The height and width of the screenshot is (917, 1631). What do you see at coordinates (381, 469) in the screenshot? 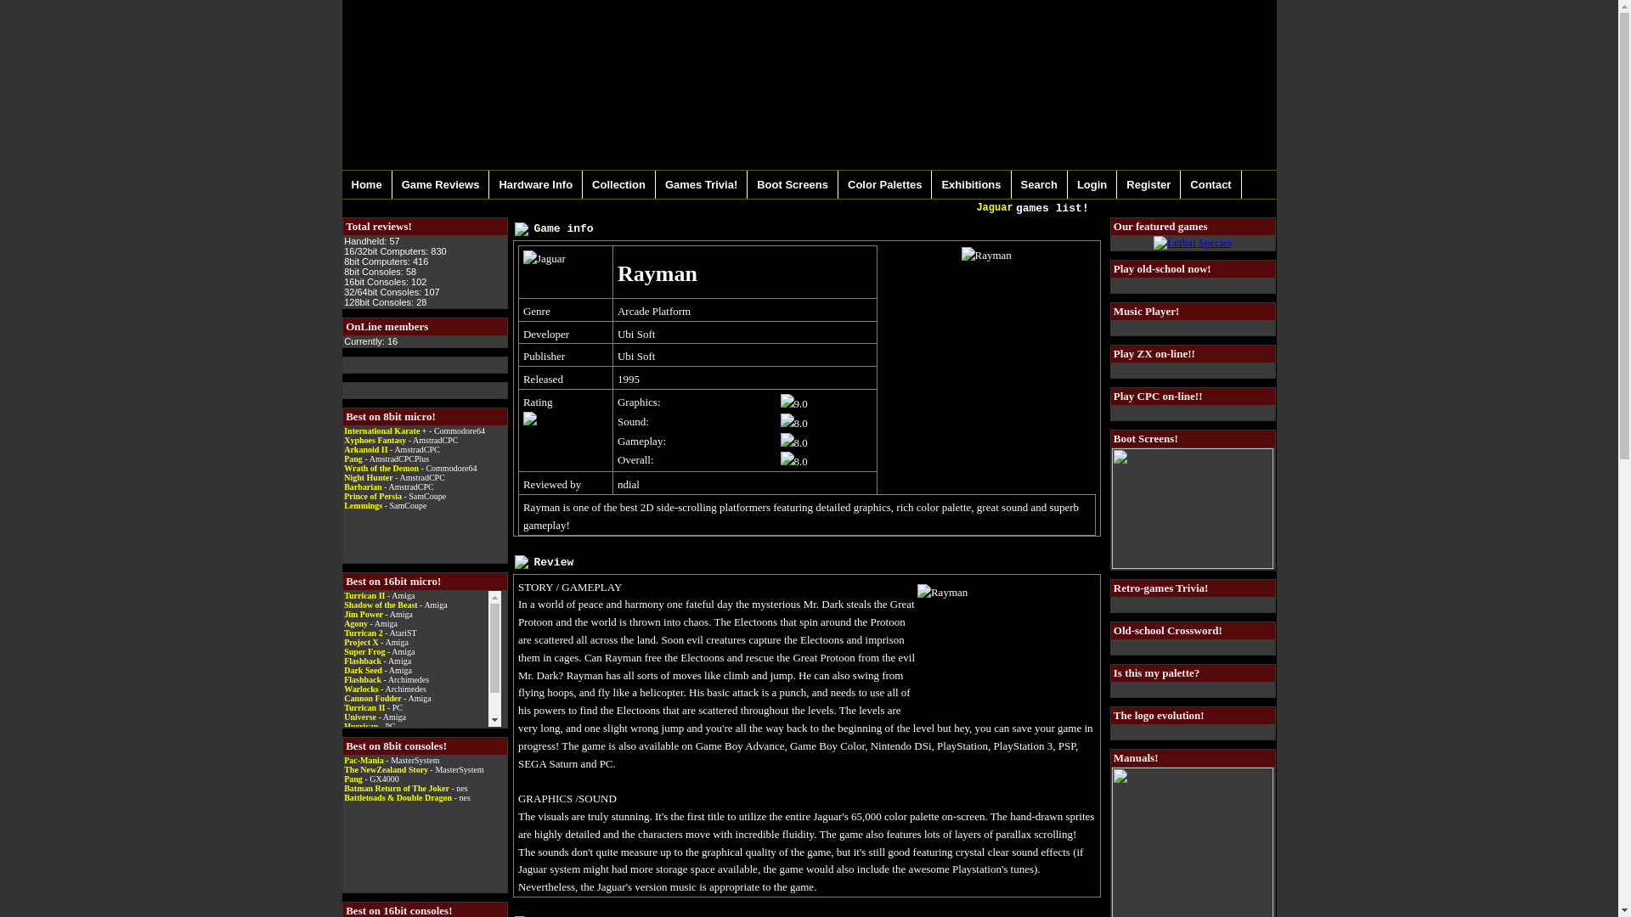
I see `Wrath of the Demon` at bounding box center [381, 469].